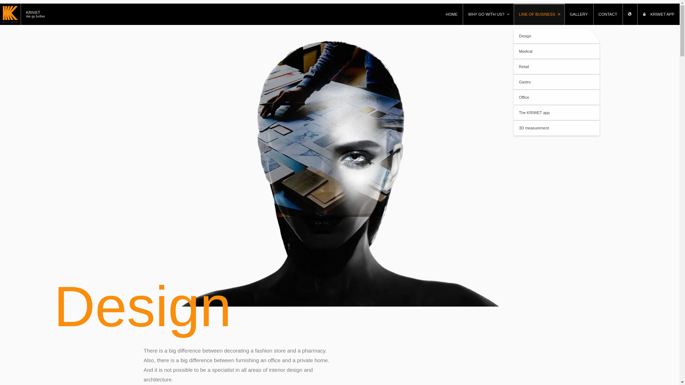 Image resolution: width=685 pixels, height=385 pixels. I want to click on WHY GO WITH US?, so click(488, 14).